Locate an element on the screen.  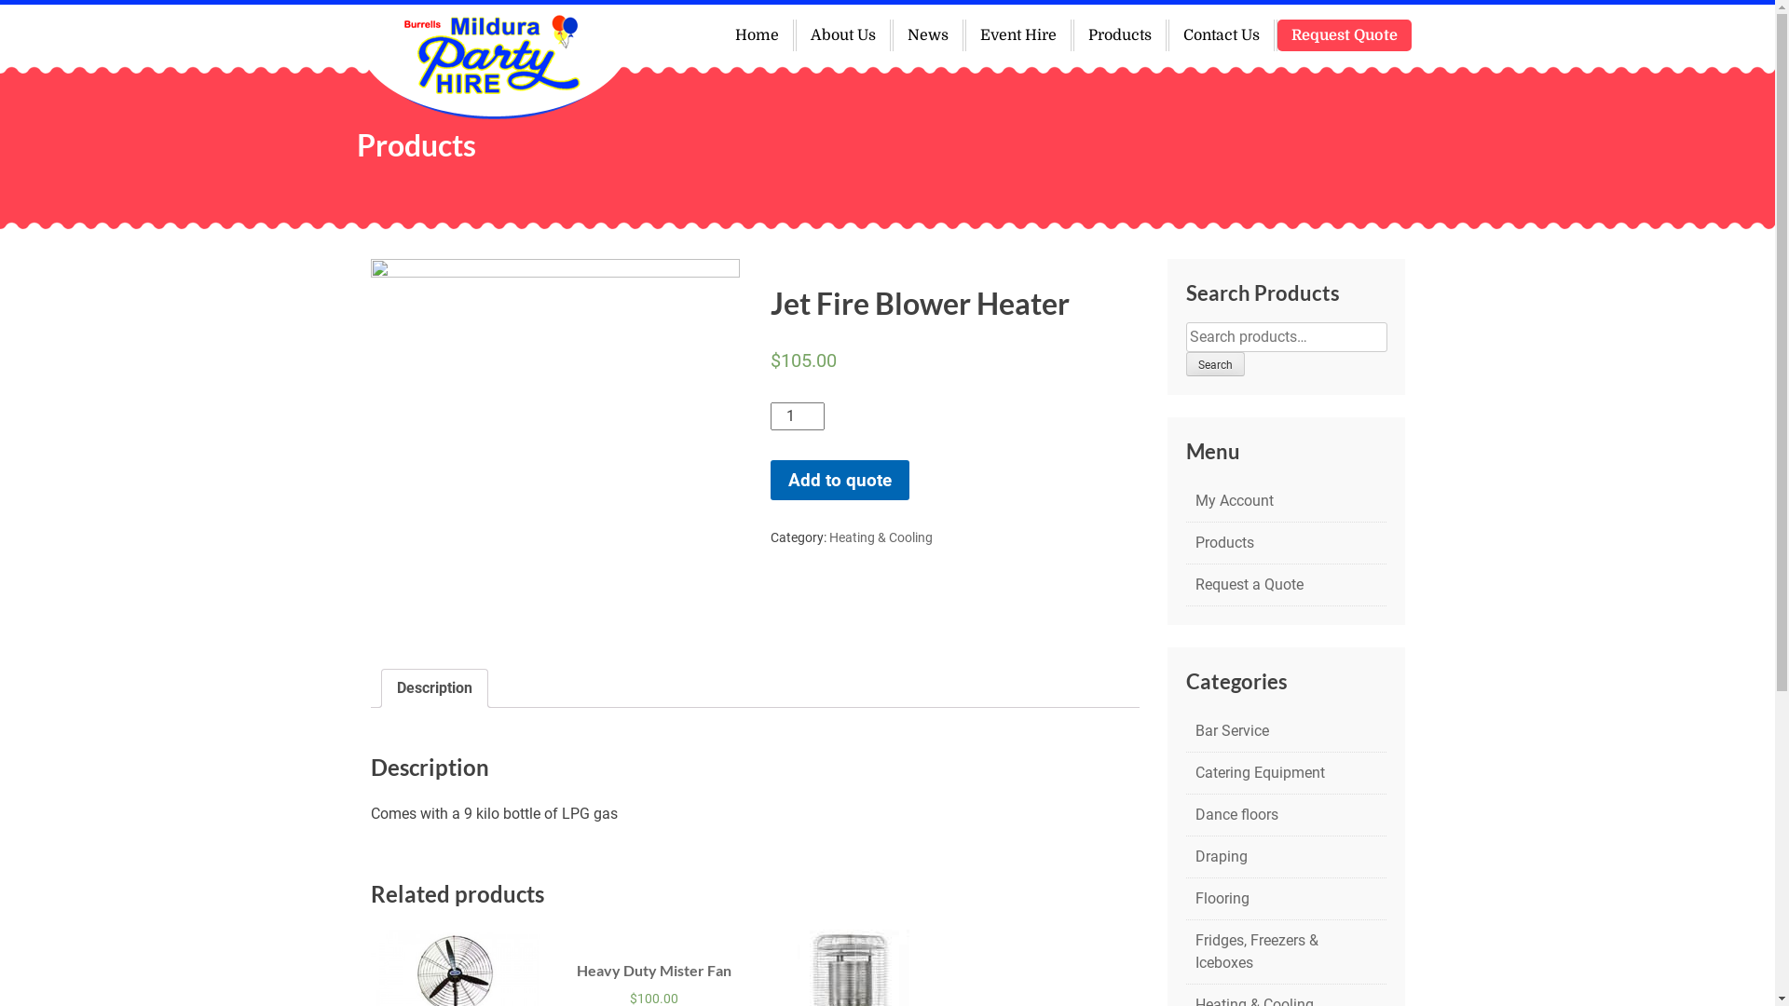
Home is located at coordinates (757, 35).